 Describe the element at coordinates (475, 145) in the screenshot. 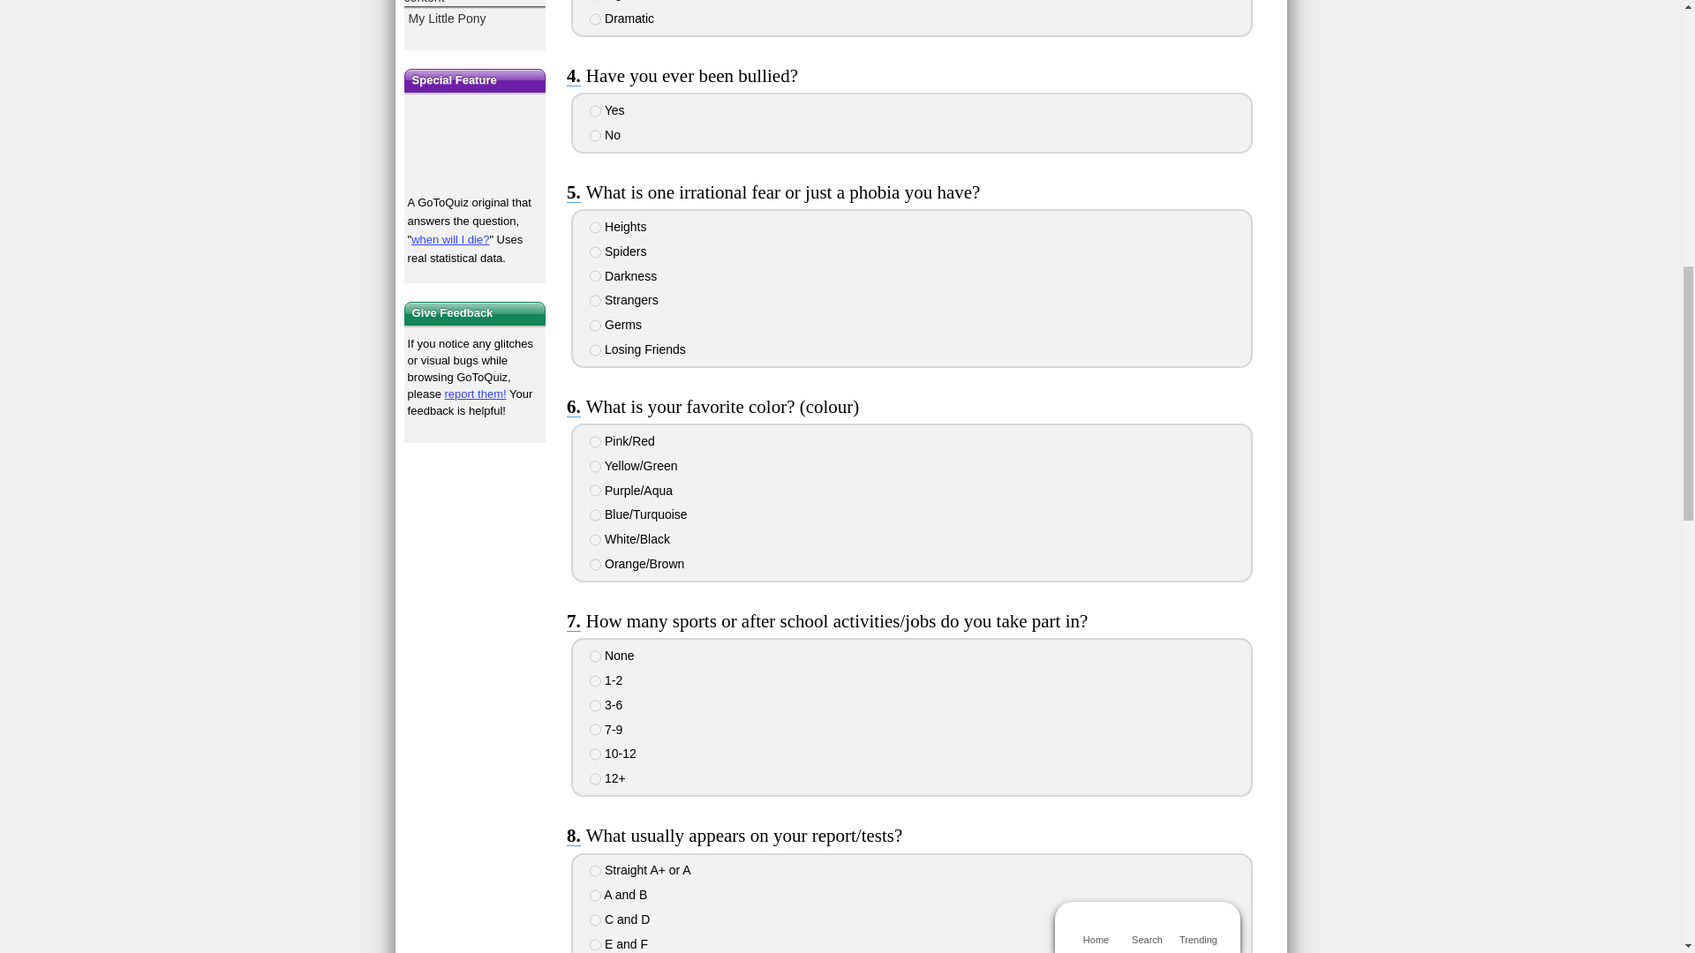

I see `Try our lifespan calculator` at that location.